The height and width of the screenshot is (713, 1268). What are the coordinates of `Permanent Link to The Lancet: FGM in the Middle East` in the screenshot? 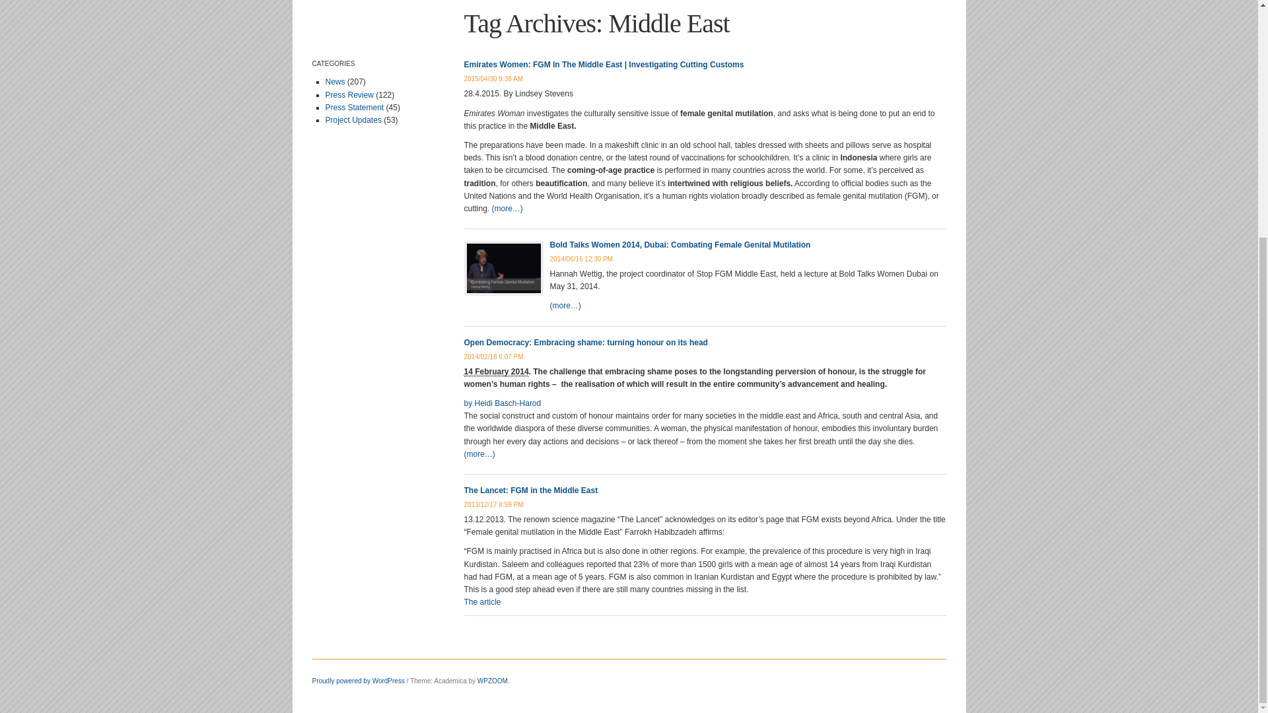 It's located at (493, 504).